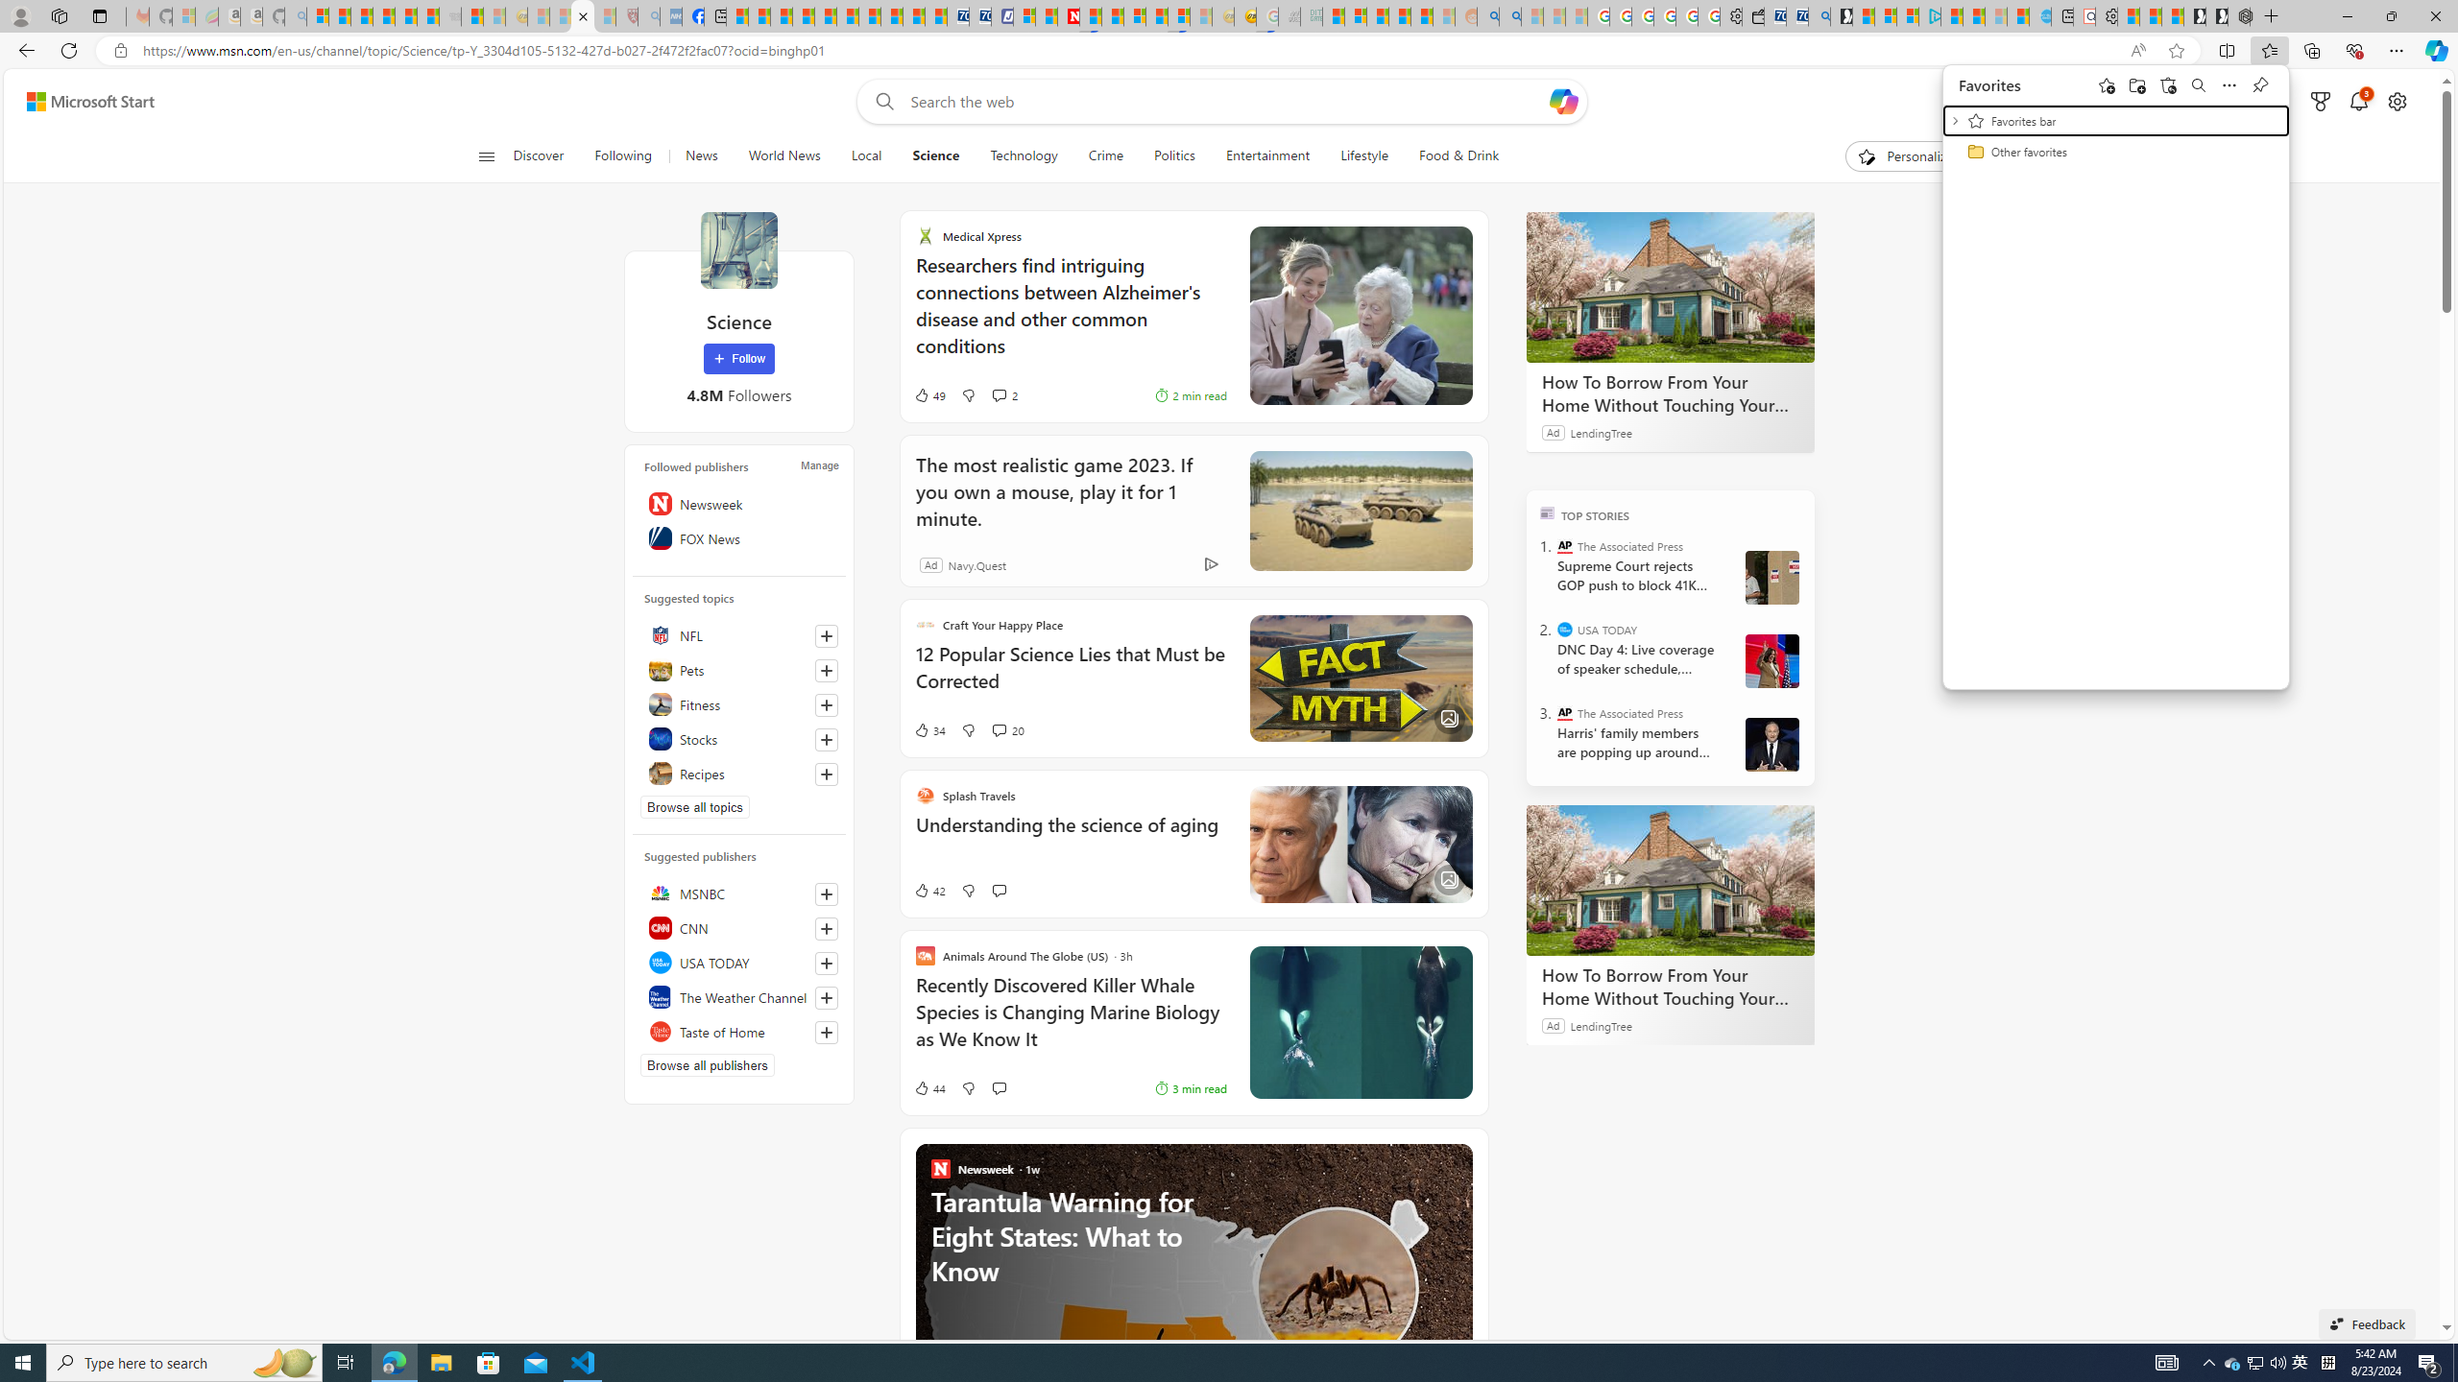 The image size is (2458, 1382). Describe the element at coordinates (284, 1363) in the screenshot. I see `Search highlights icon opens search home window` at that location.